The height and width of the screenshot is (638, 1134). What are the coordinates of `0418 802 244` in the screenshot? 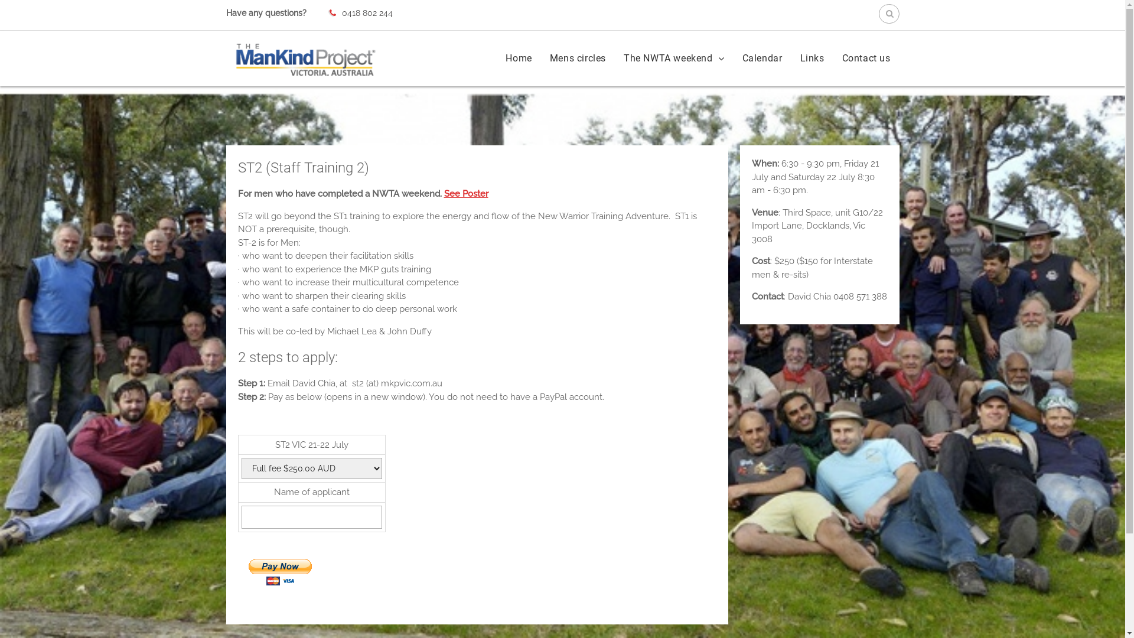 It's located at (367, 13).